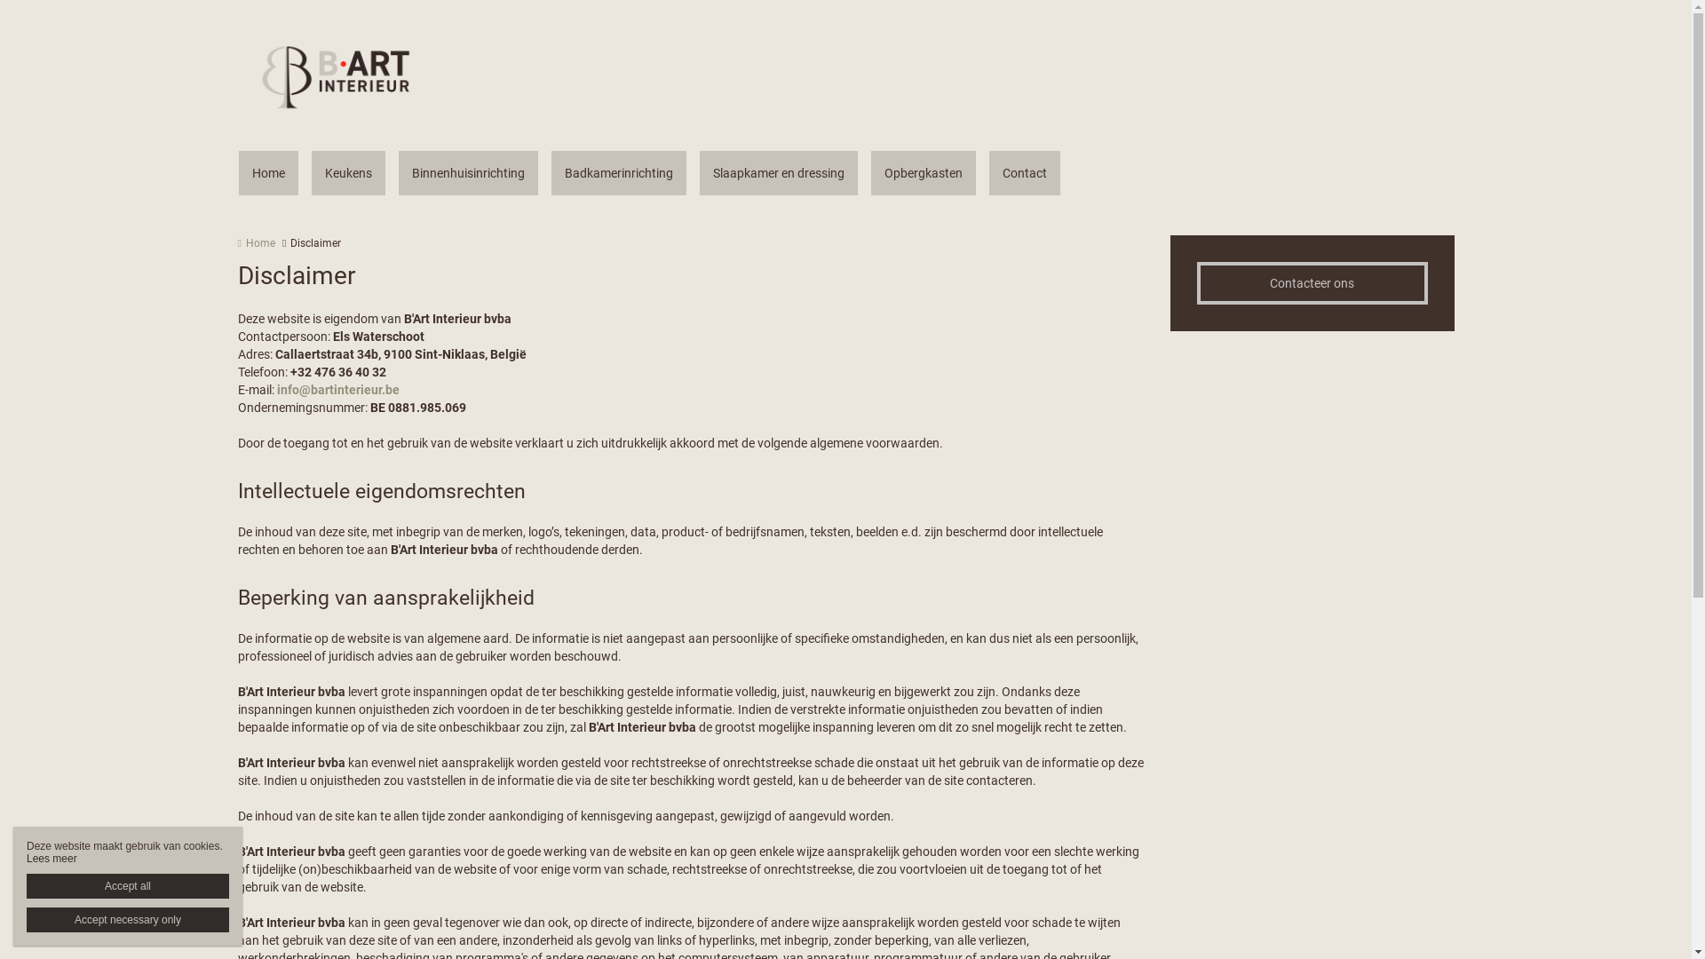  What do you see at coordinates (96, 0) in the screenshot?
I see `Overslaan en naar de inhoud gaan` at bounding box center [96, 0].